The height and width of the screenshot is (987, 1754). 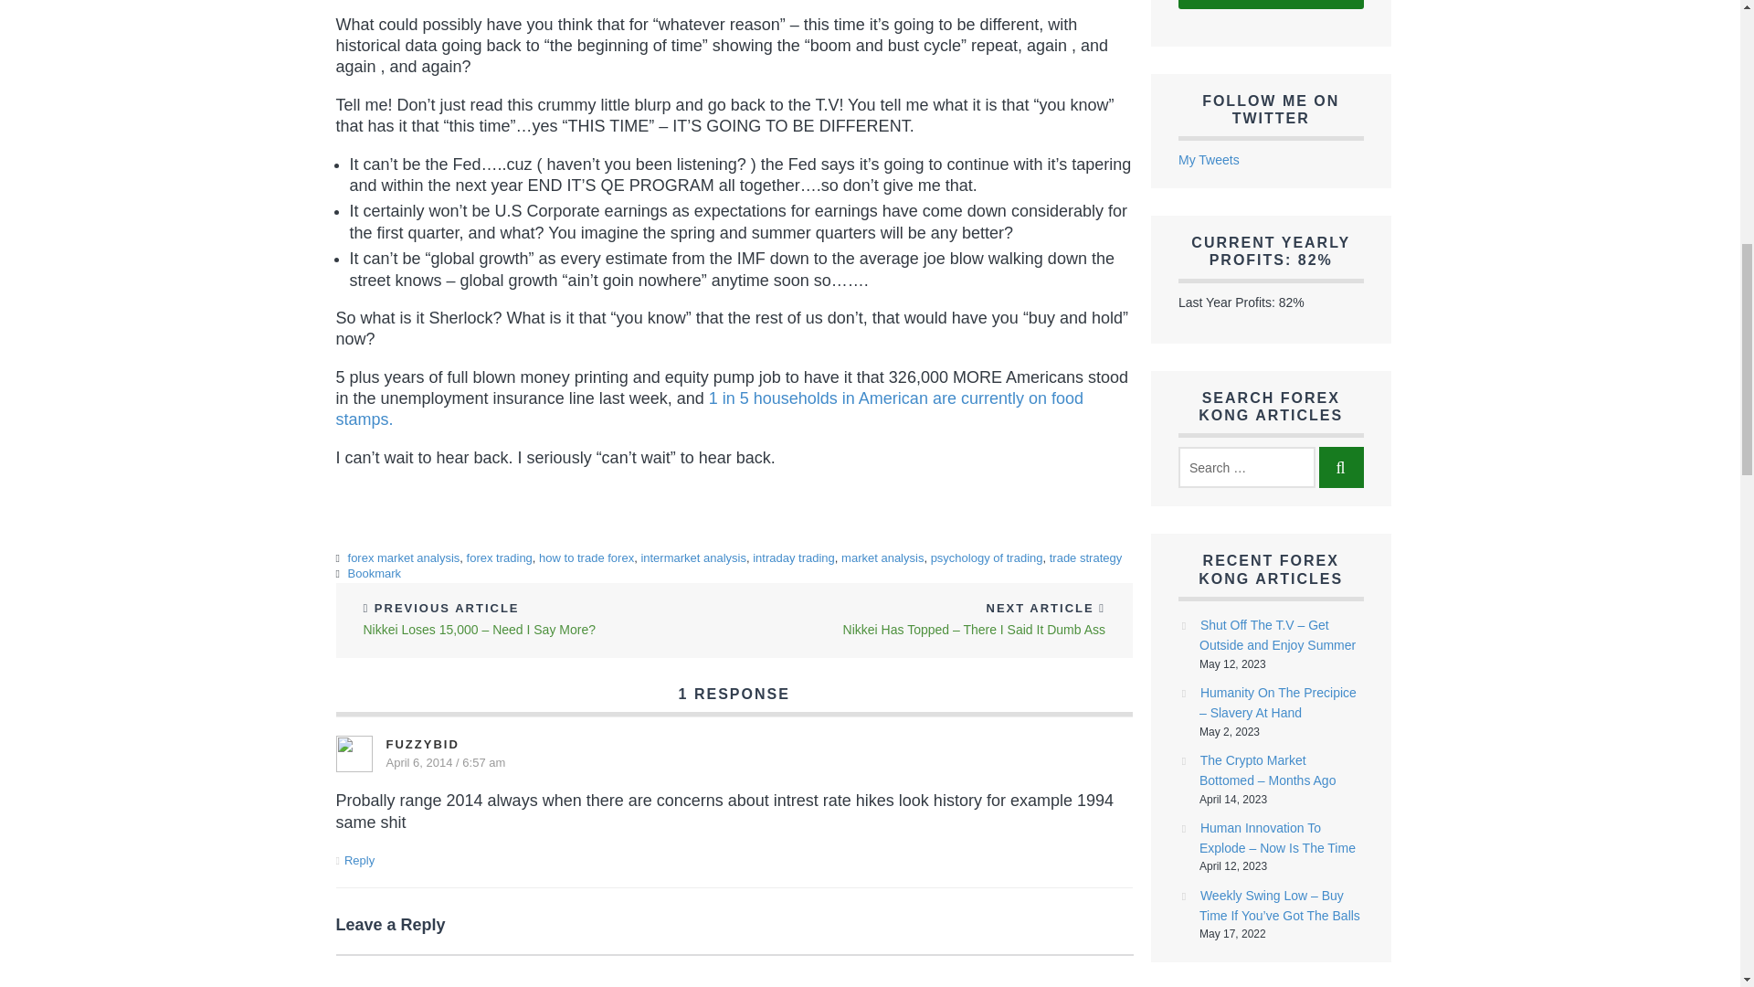 I want to click on trade strategy, so click(x=1085, y=557).